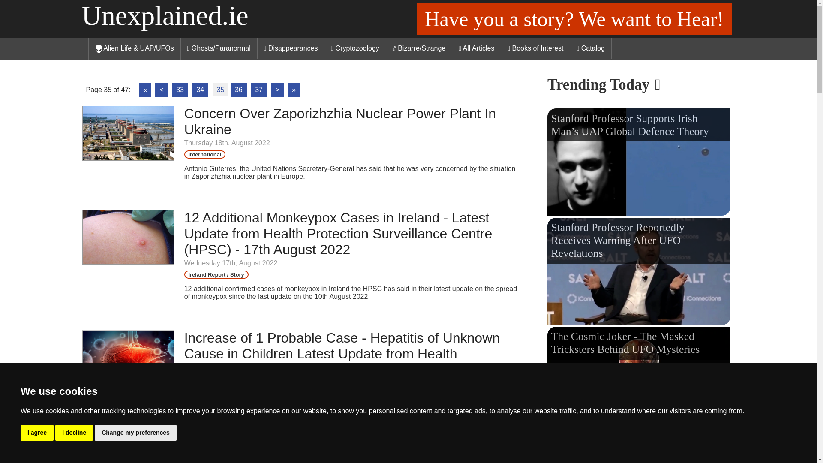 This screenshot has height=463, width=823. Describe the element at coordinates (180, 90) in the screenshot. I see `33` at that location.